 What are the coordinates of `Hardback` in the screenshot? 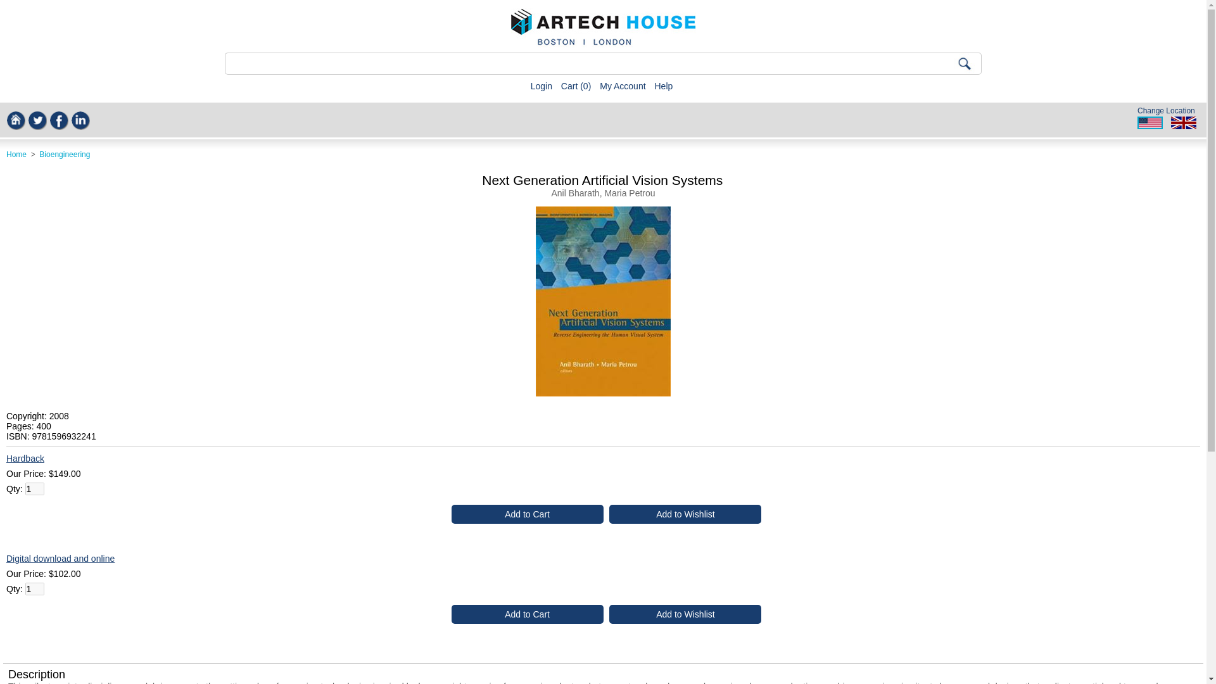 It's located at (25, 459).